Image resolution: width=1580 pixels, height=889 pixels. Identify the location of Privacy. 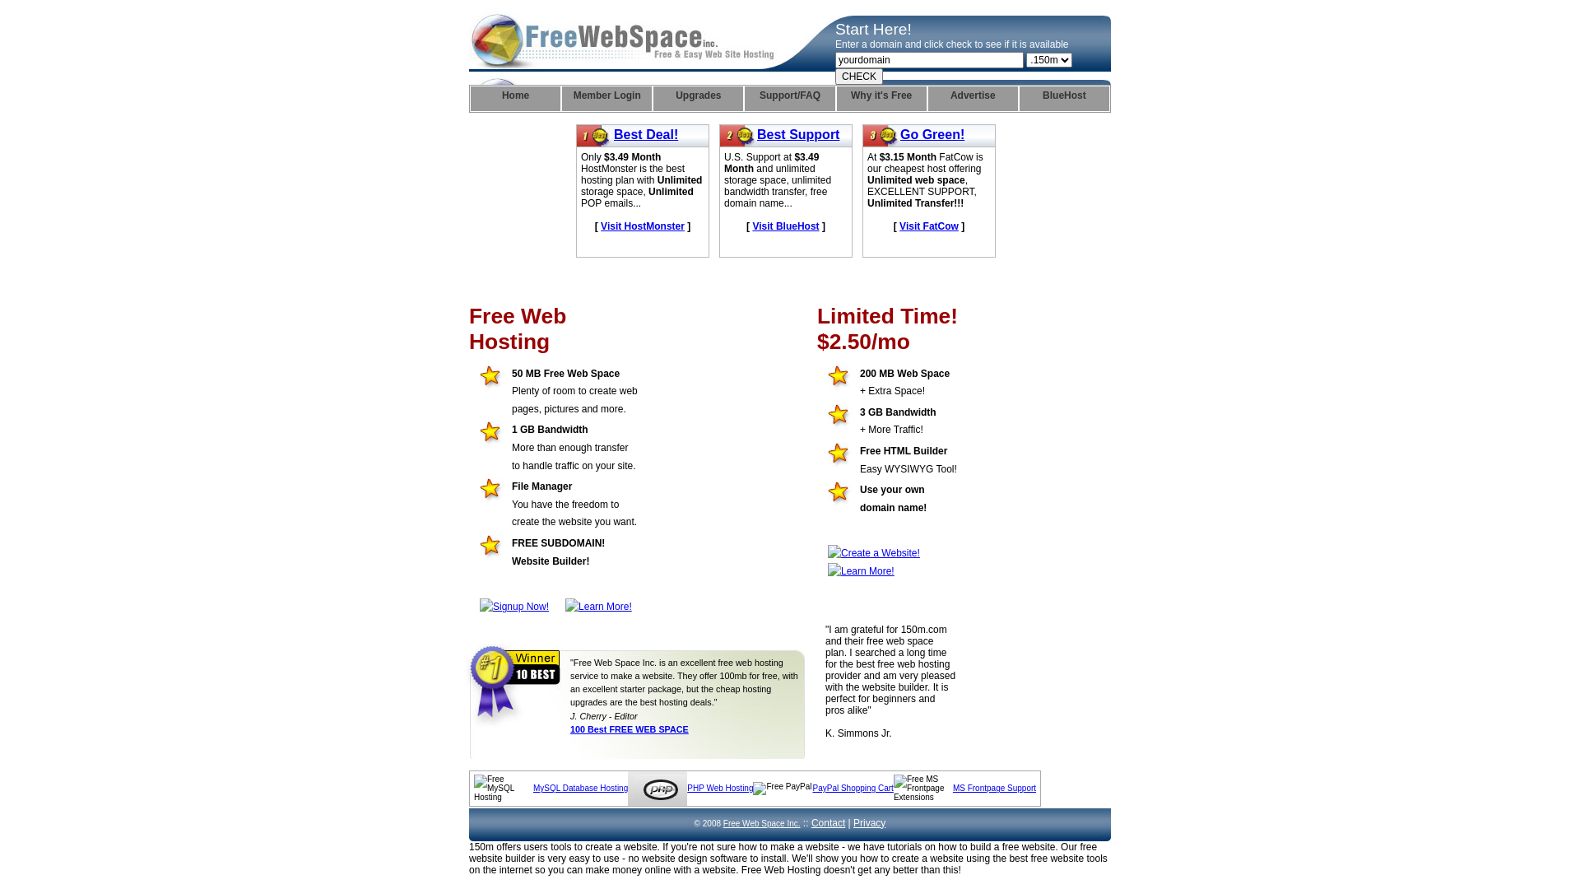
(869, 823).